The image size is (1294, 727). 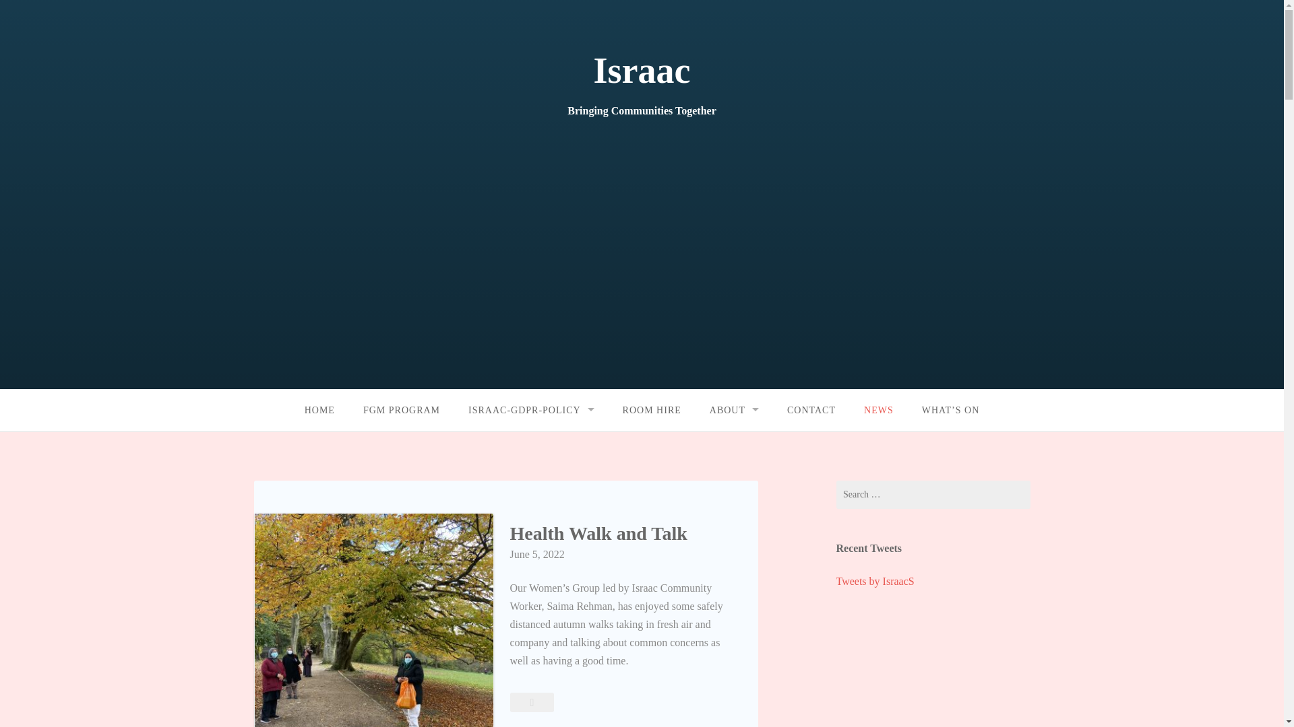 What do you see at coordinates (531, 701) in the screenshot?
I see `Health Walk and Talk` at bounding box center [531, 701].